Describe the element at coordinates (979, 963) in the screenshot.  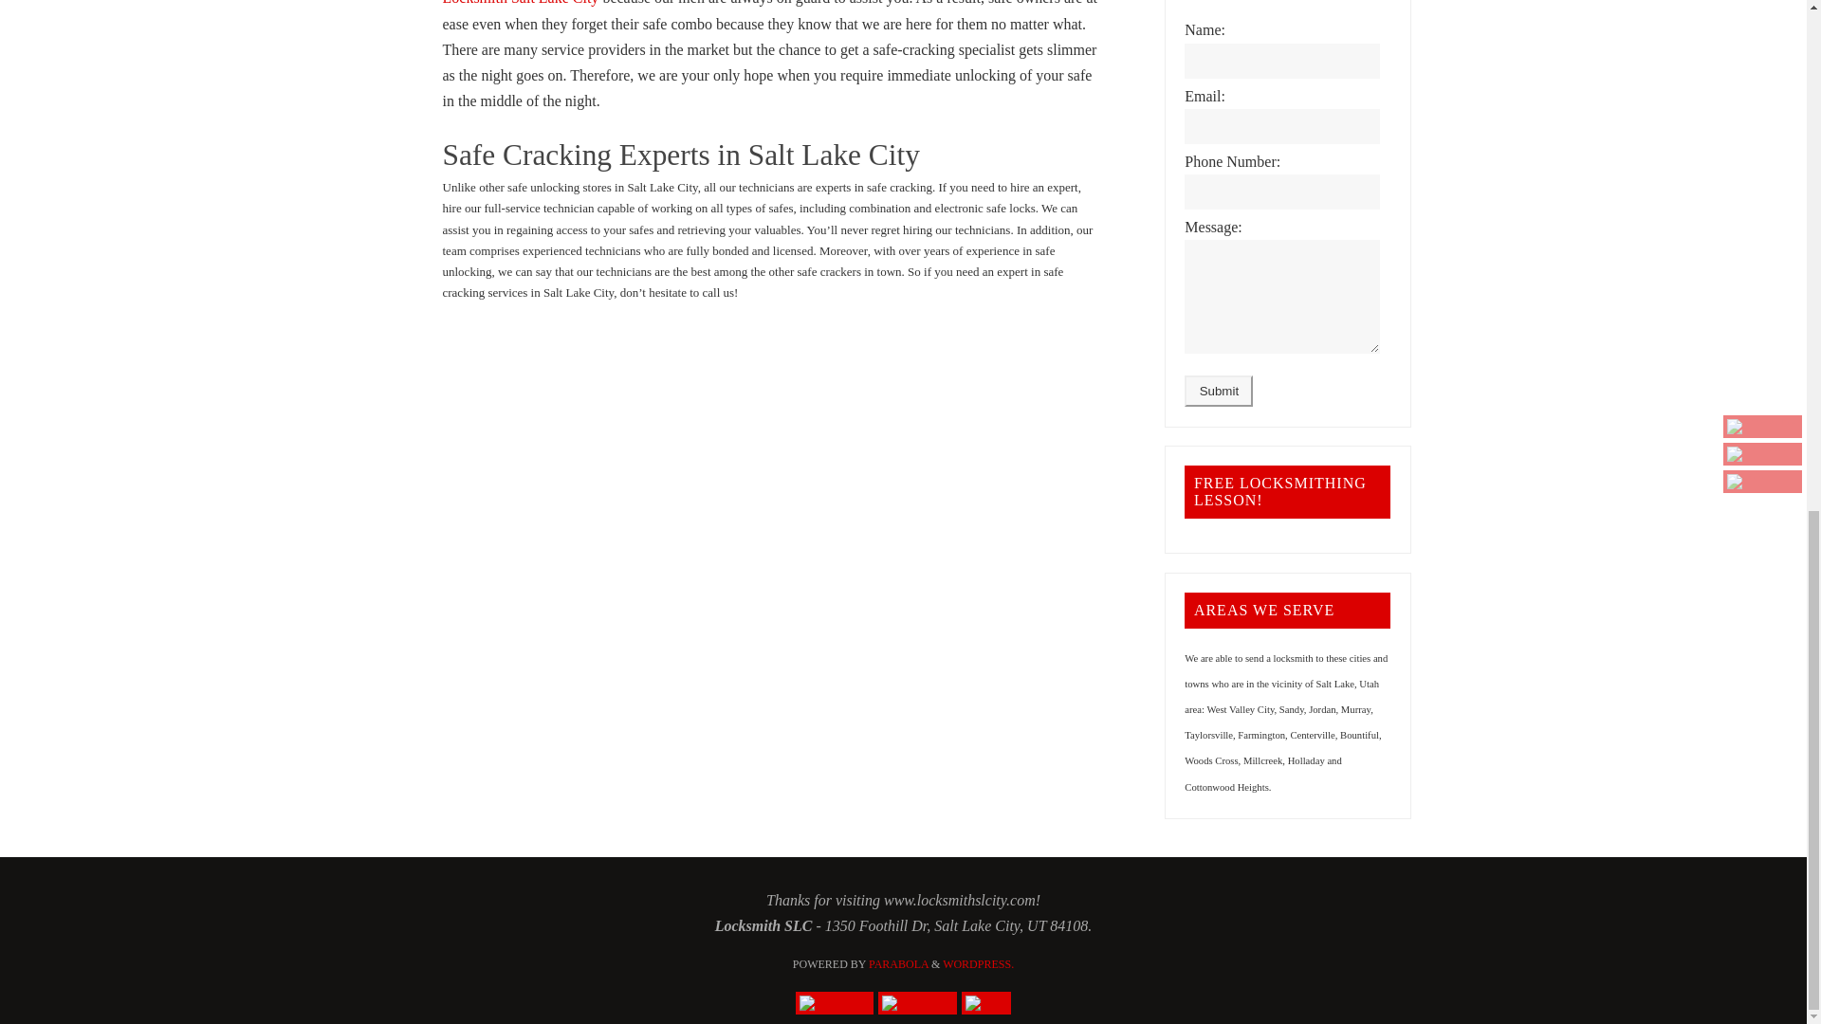
I see `Semantic Personal Publishing Platform` at that location.